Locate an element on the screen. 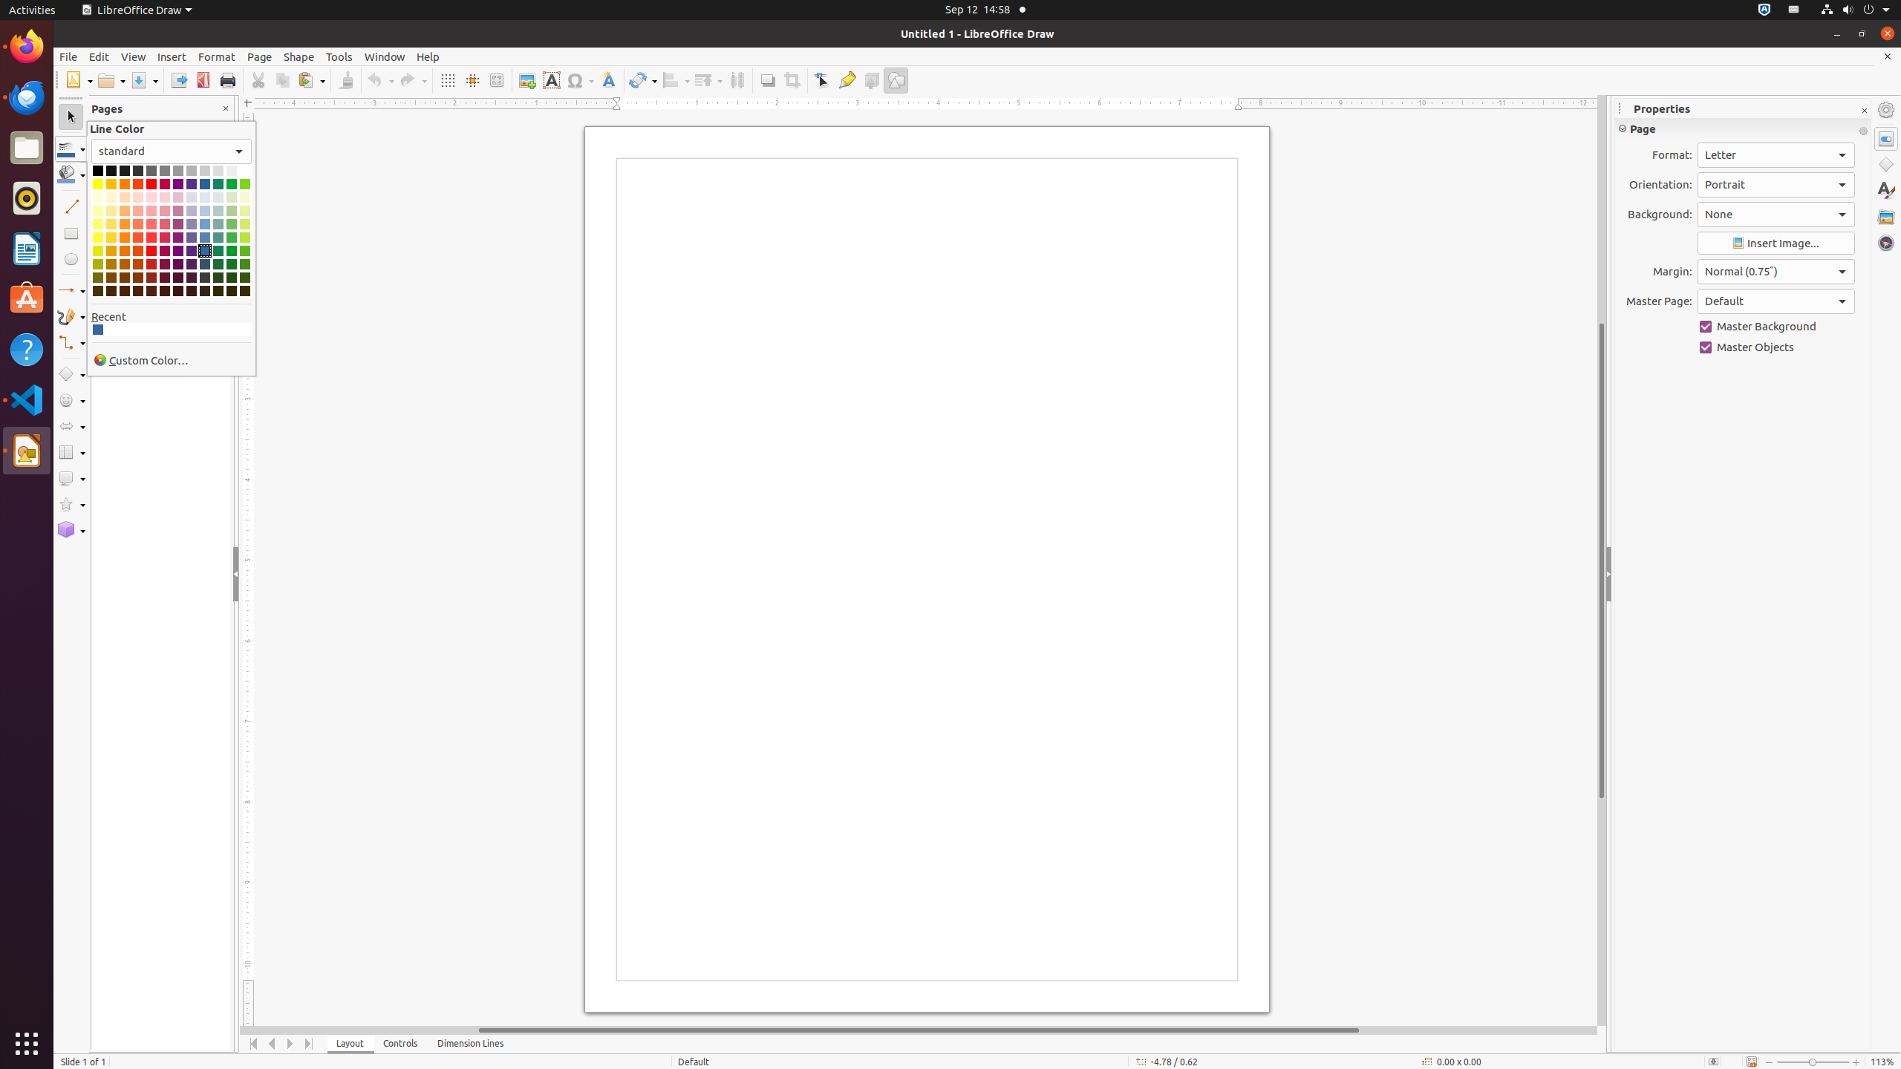  Crop is located at coordinates (792, 80).